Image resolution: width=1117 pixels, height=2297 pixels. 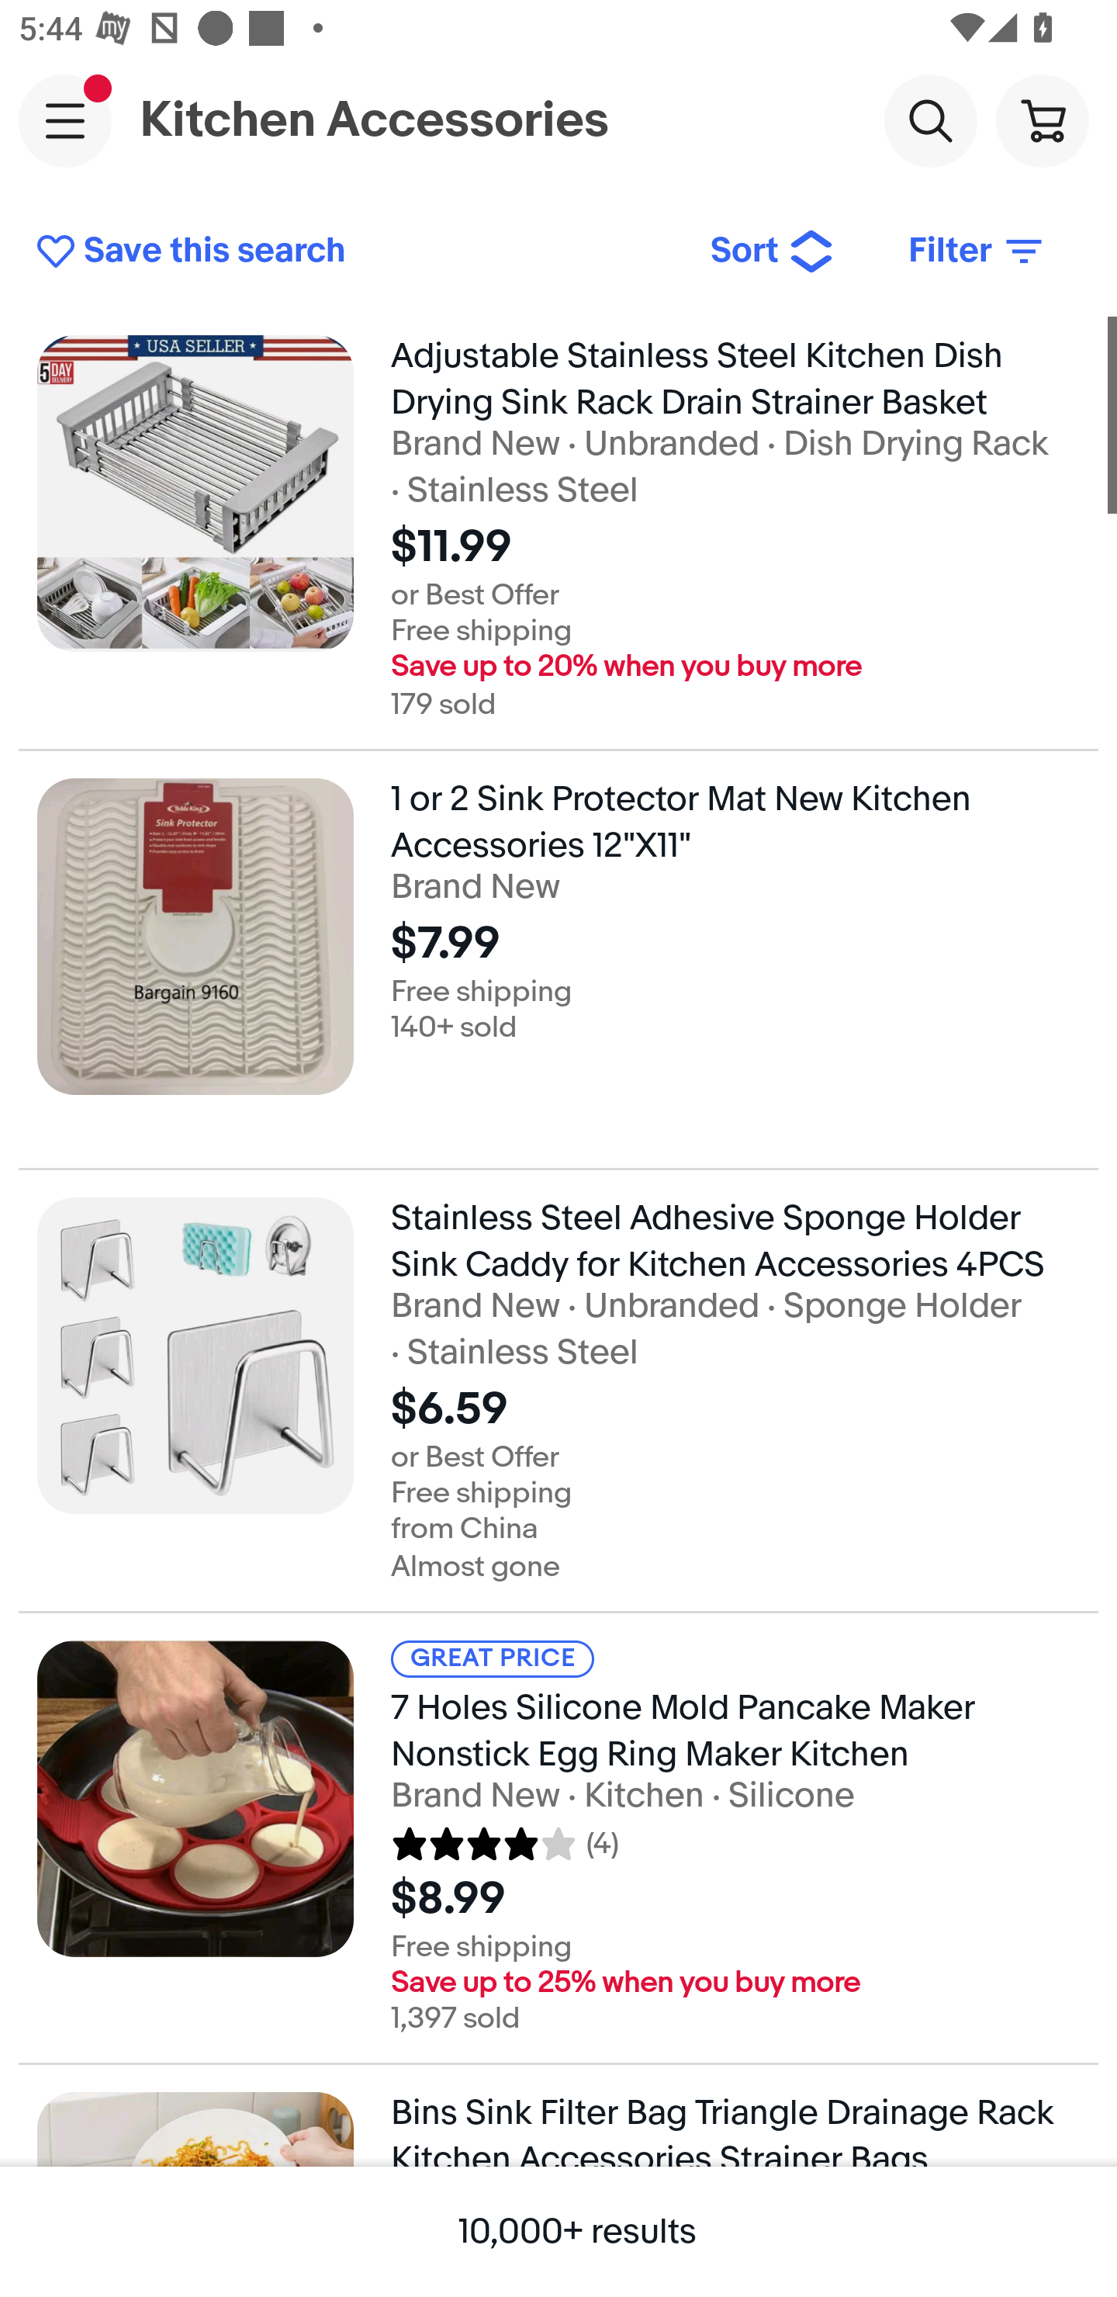 I want to click on Main navigation, notification is pending, open, so click(x=65, y=120).